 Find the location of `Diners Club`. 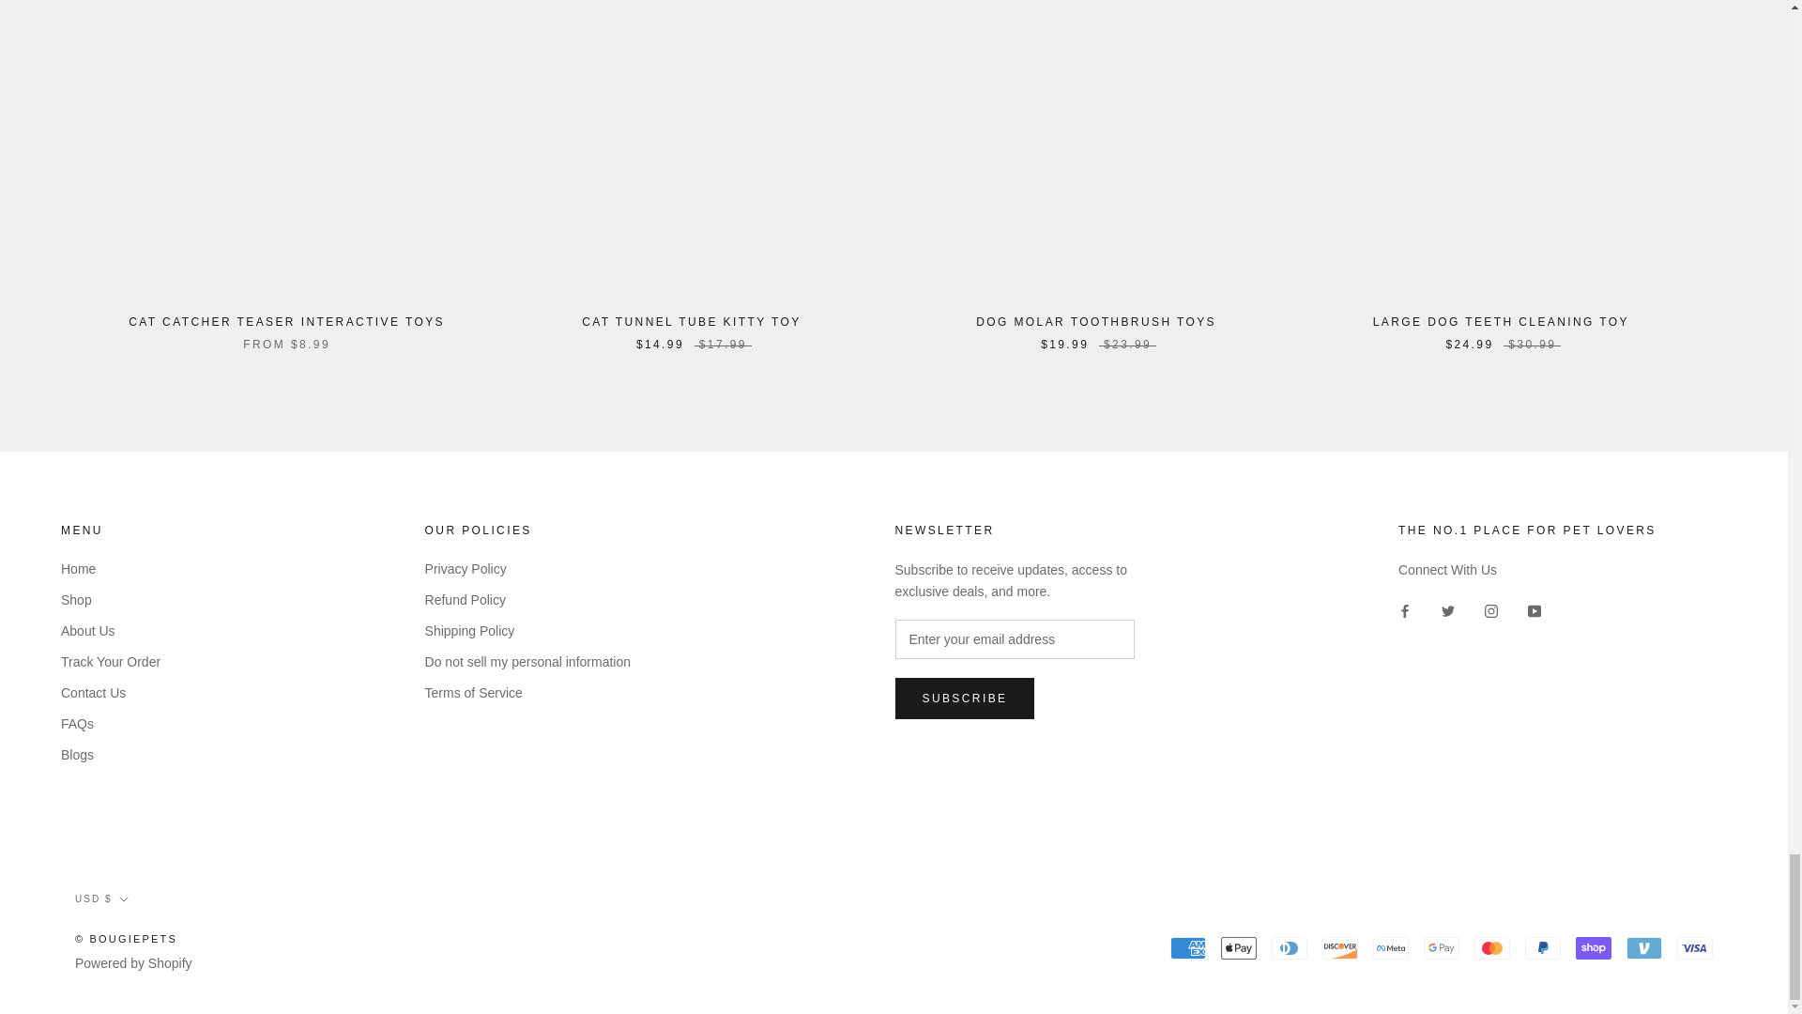

Diners Club is located at coordinates (1290, 947).